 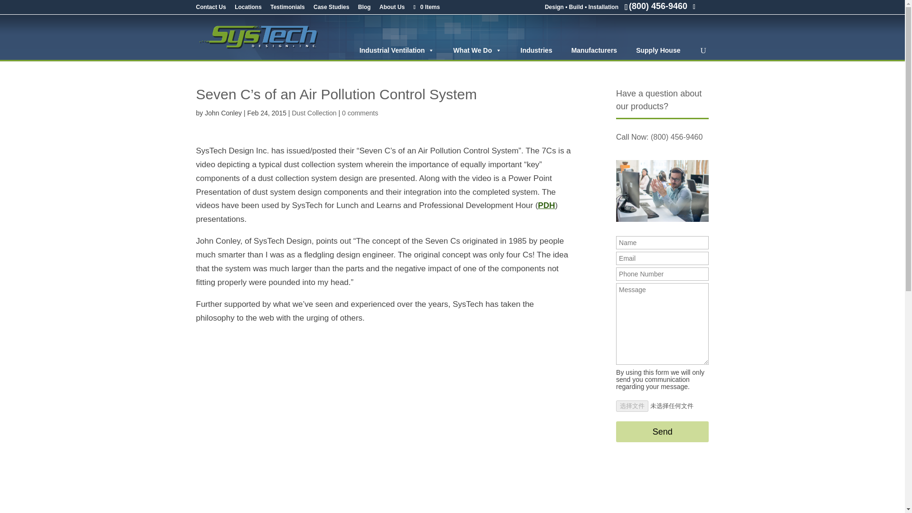 I want to click on Contact Us, so click(x=210, y=9).